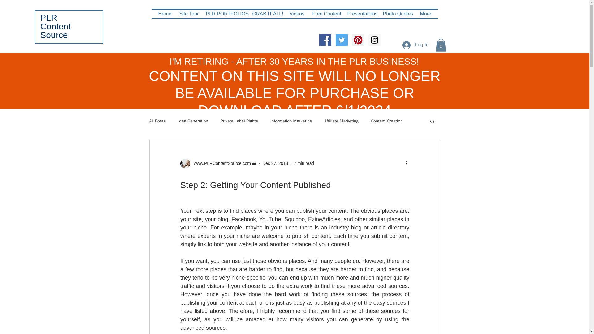  Describe the element at coordinates (275, 163) in the screenshot. I see `Dec 27, 2018` at that location.